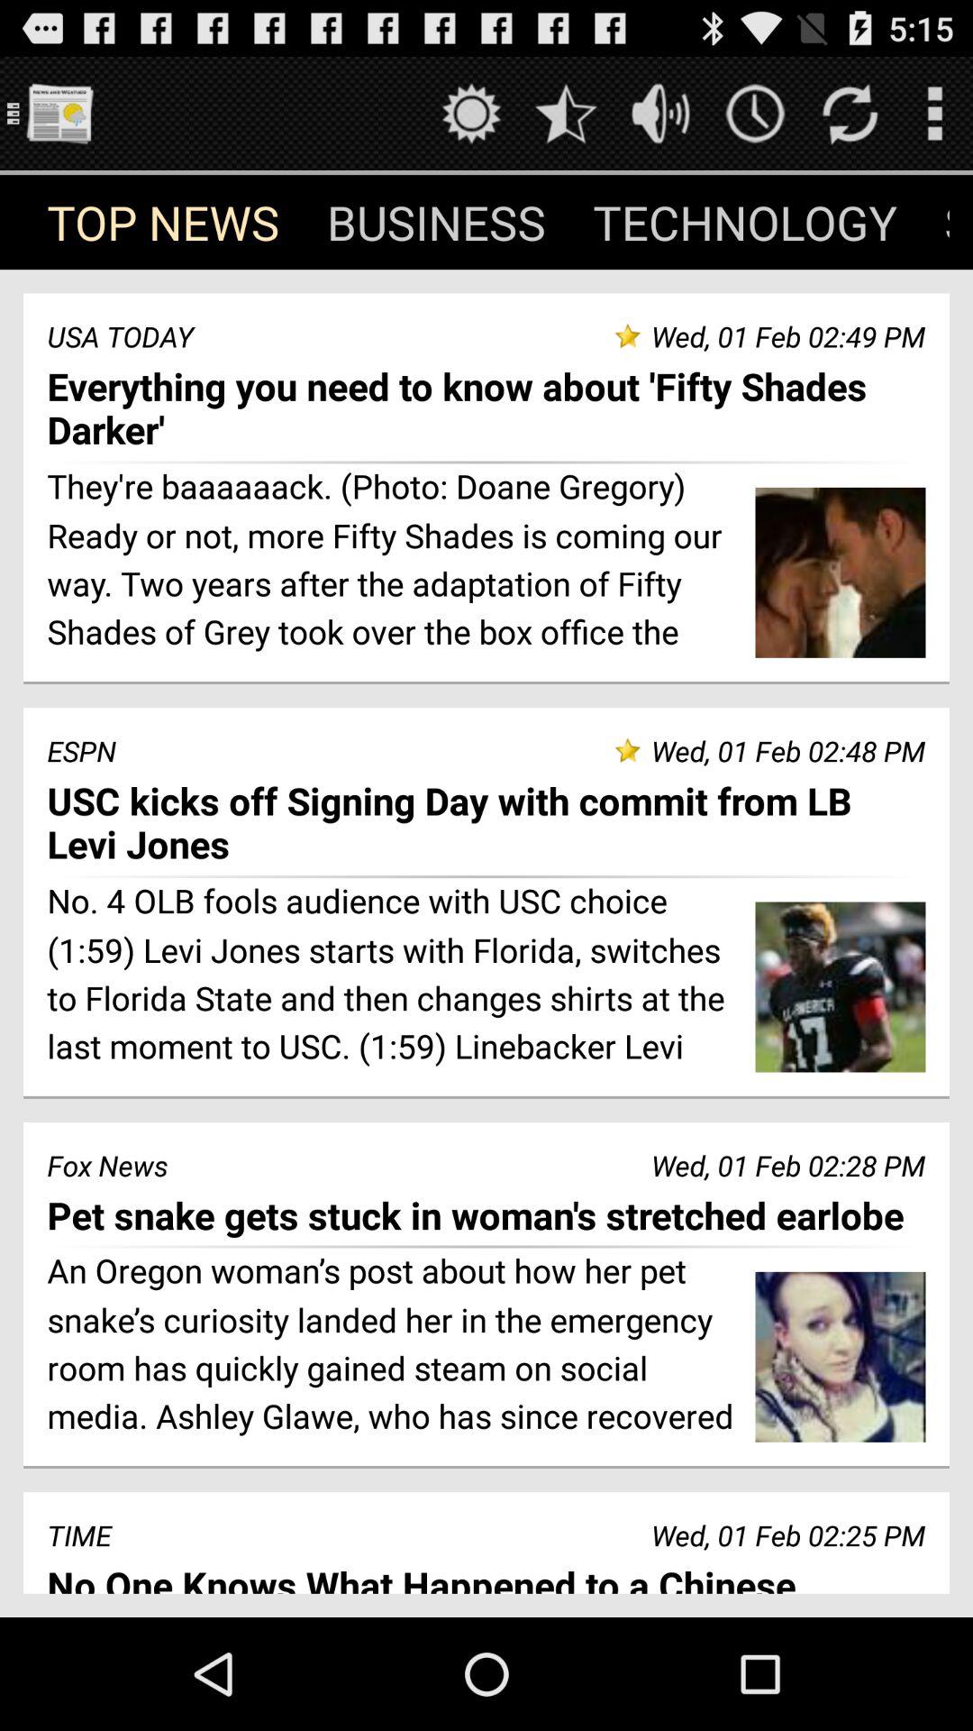 The image size is (973, 1731). I want to click on click on the first left menu bar, so click(164, 222).